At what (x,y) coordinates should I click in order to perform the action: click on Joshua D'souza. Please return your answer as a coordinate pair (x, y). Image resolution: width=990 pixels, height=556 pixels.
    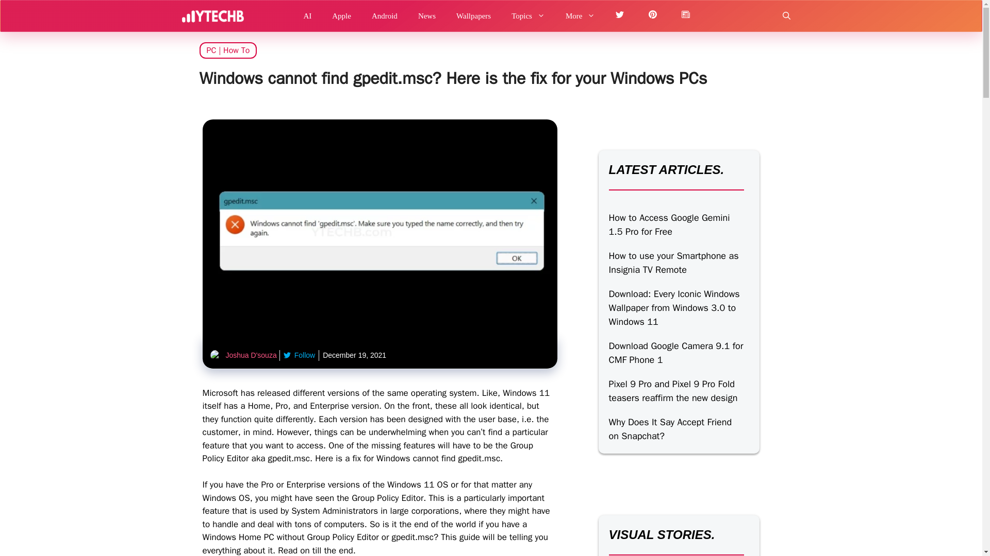
    Looking at the image, I should click on (251, 355).